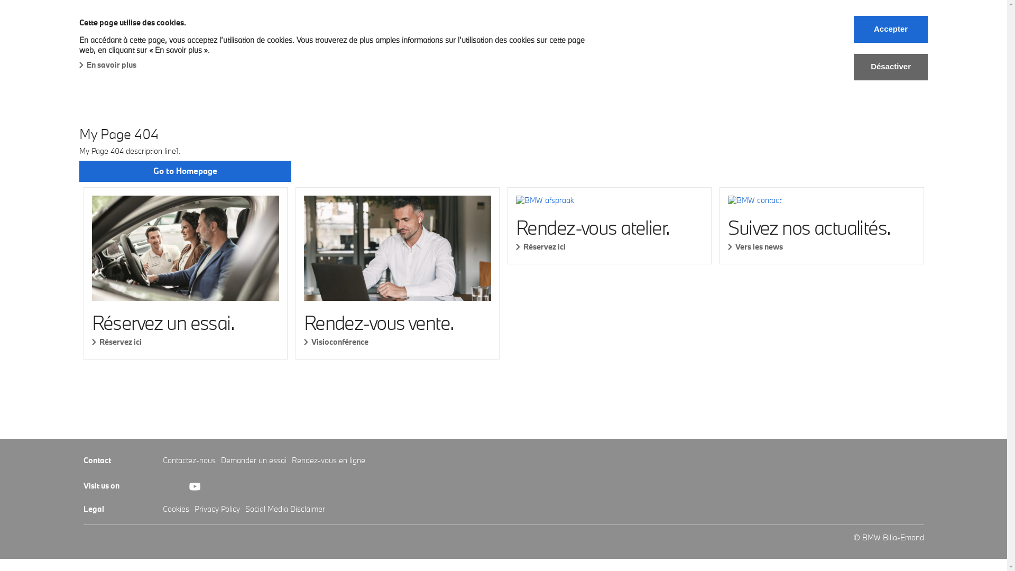 The height and width of the screenshot is (571, 1015). Describe the element at coordinates (217, 509) in the screenshot. I see `Privacy Policy` at that location.